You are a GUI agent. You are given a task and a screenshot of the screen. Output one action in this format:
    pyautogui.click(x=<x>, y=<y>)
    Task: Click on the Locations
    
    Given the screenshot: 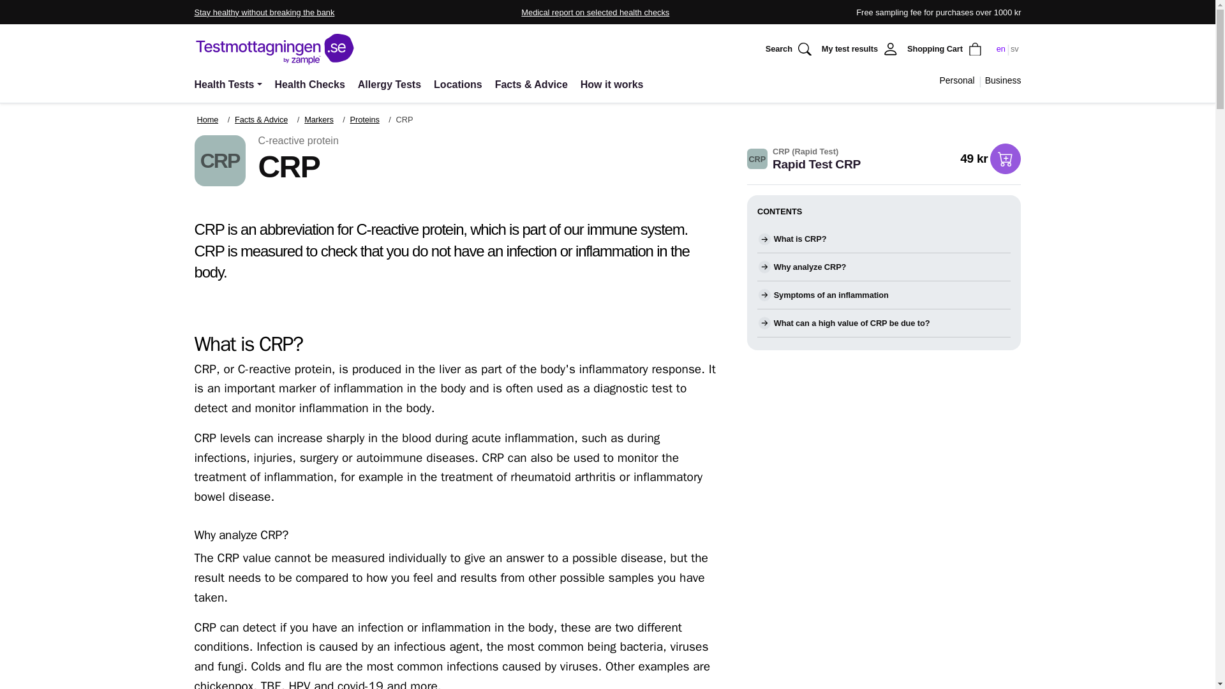 What is the action you would take?
    pyautogui.click(x=458, y=84)
    